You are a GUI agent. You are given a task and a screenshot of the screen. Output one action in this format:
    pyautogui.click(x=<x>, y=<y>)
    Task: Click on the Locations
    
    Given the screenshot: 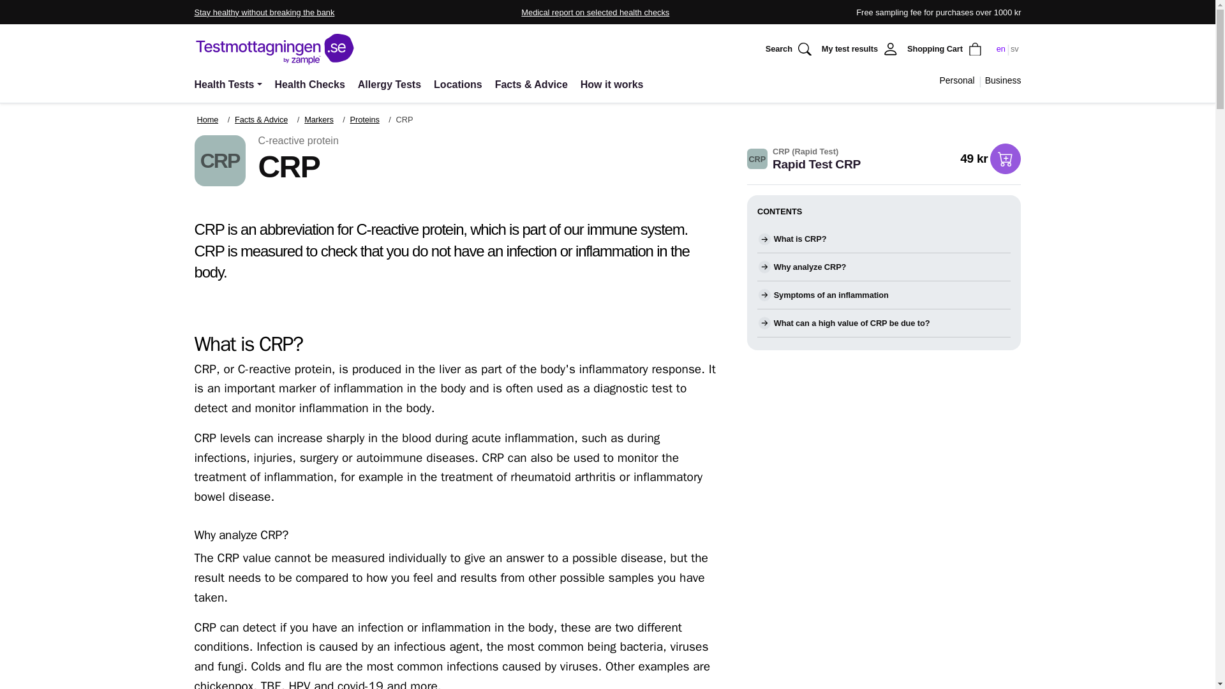 What is the action you would take?
    pyautogui.click(x=458, y=84)
    